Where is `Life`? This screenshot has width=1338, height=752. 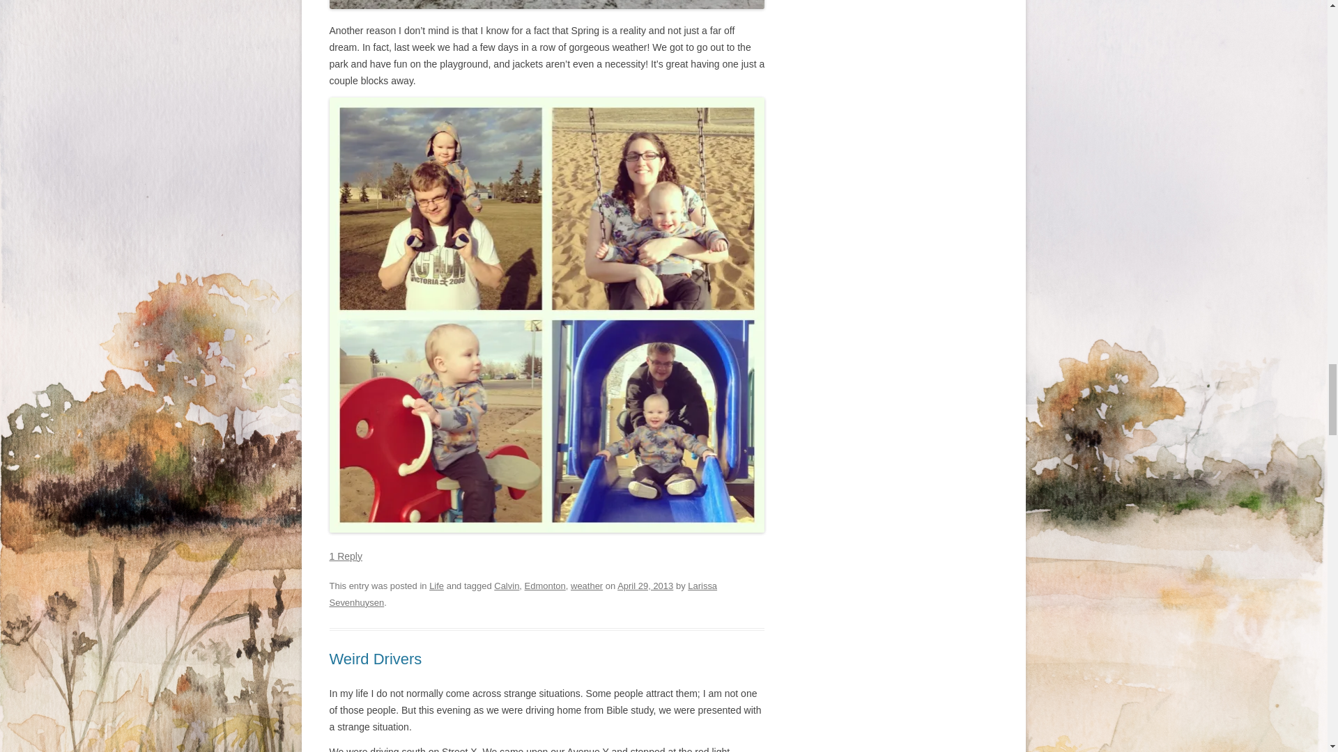 Life is located at coordinates (436, 585).